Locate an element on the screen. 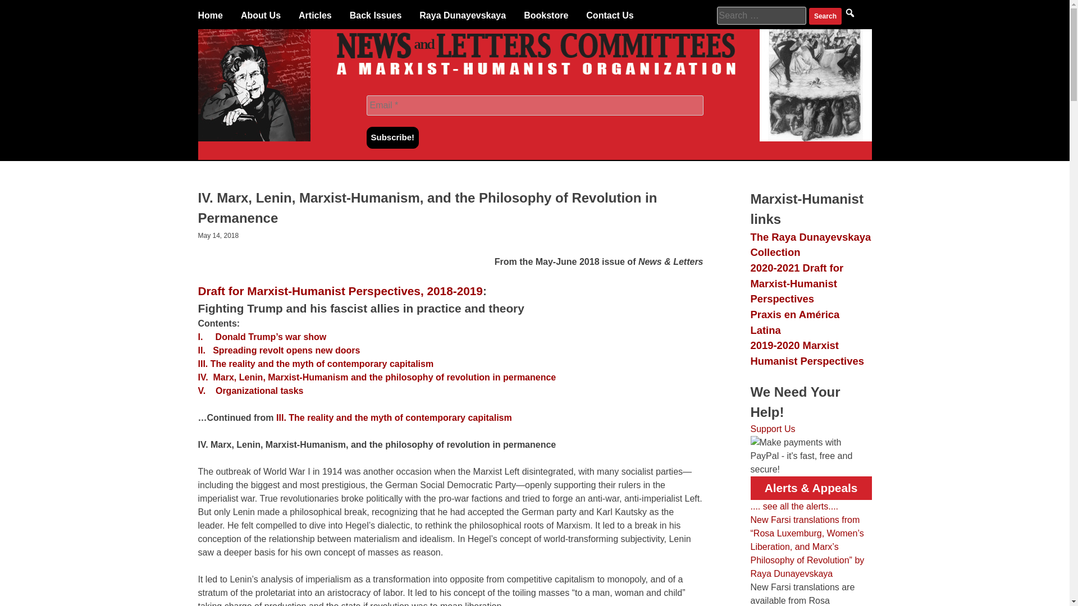  Search is located at coordinates (825, 16).